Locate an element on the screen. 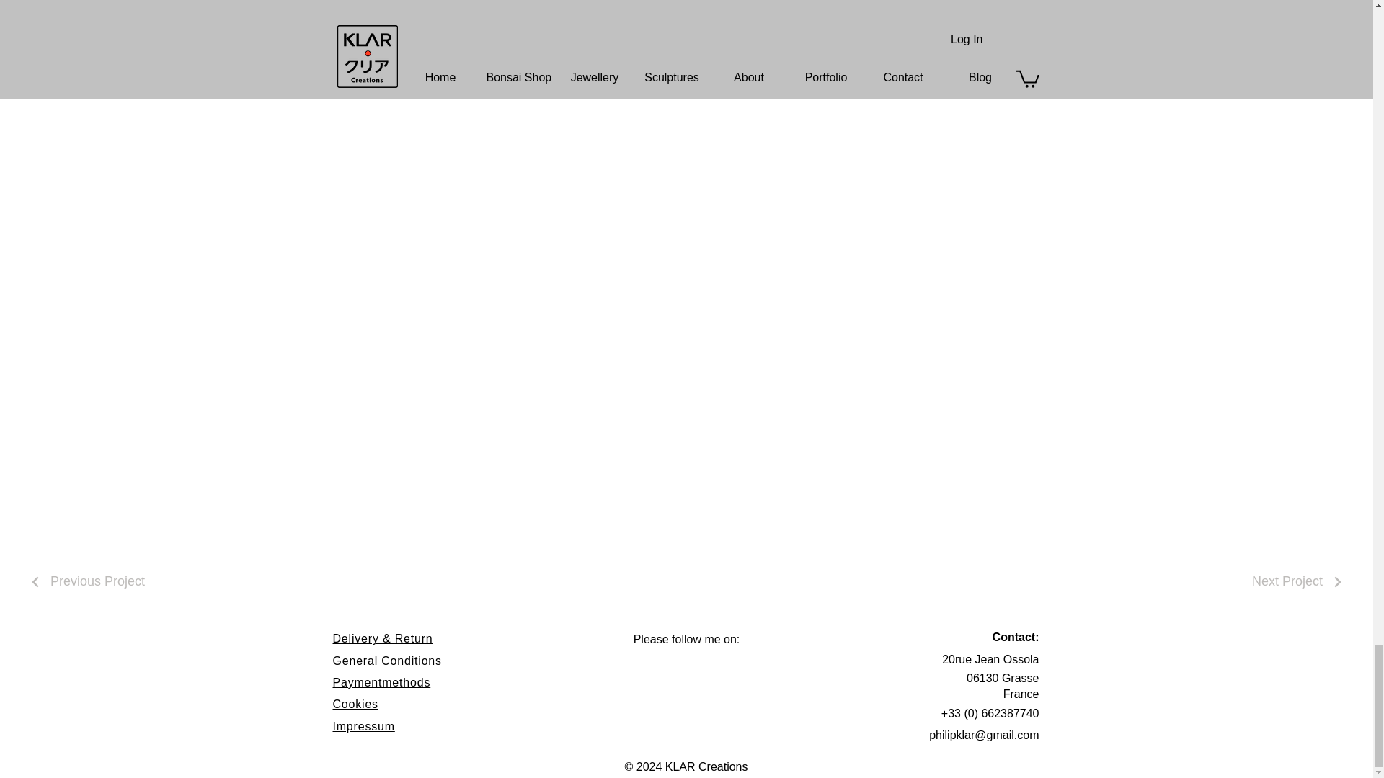 This screenshot has width=1384, height=778. Cookies is located at coordinates (355, 704).